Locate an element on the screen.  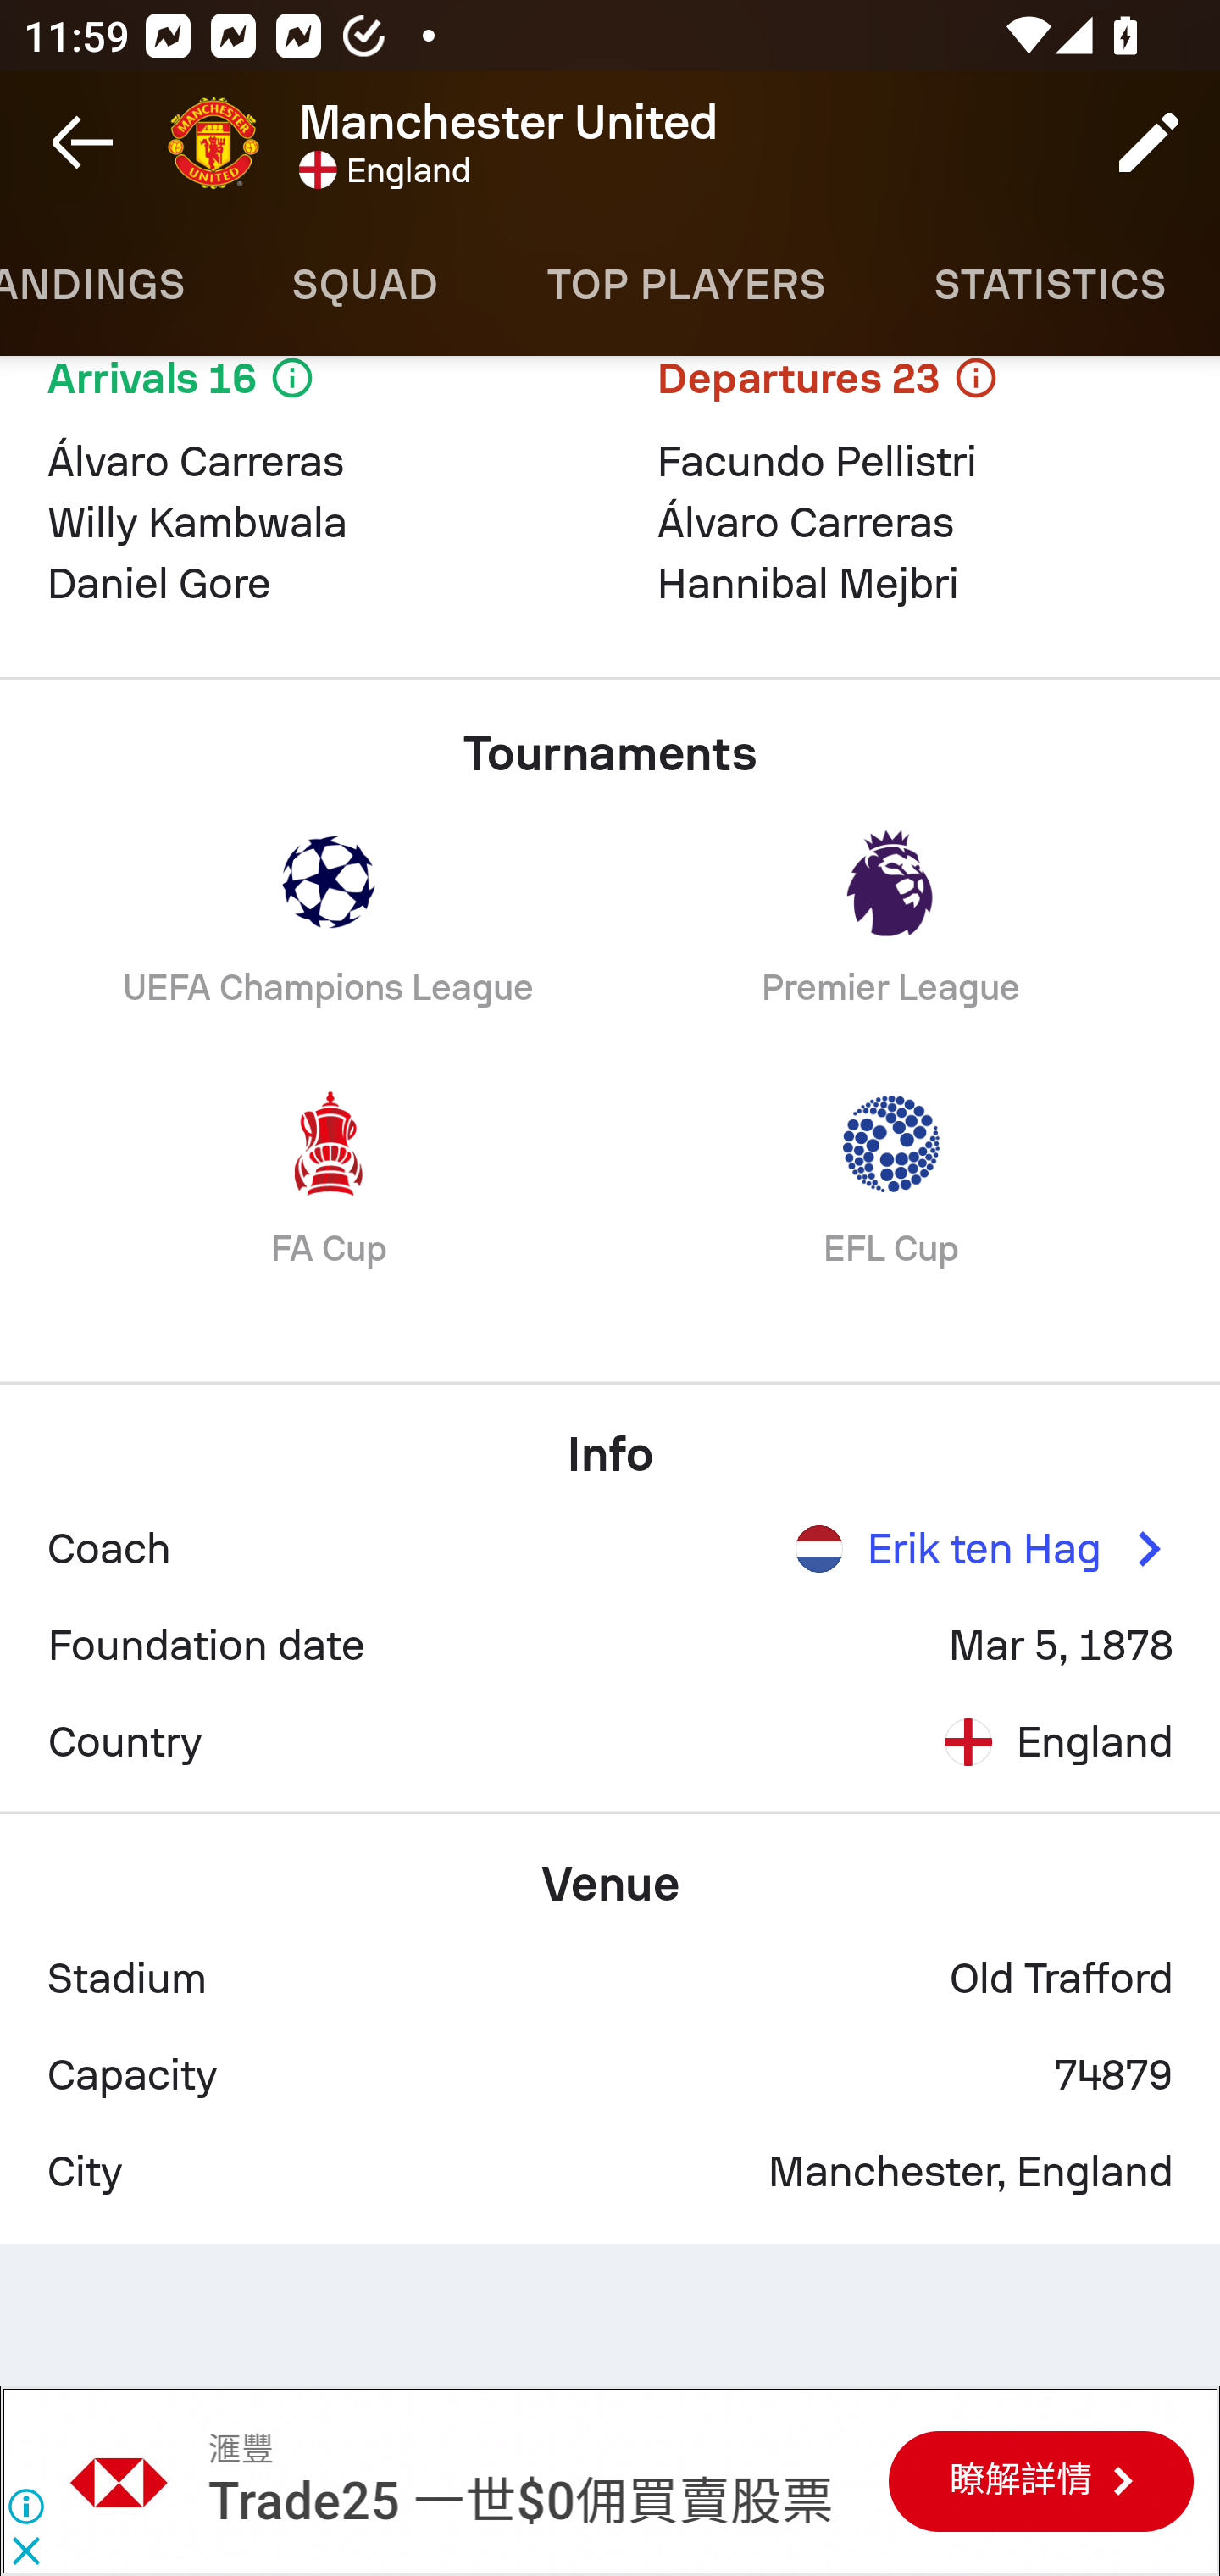
滙豐 is located at coordinates (120, 2481).